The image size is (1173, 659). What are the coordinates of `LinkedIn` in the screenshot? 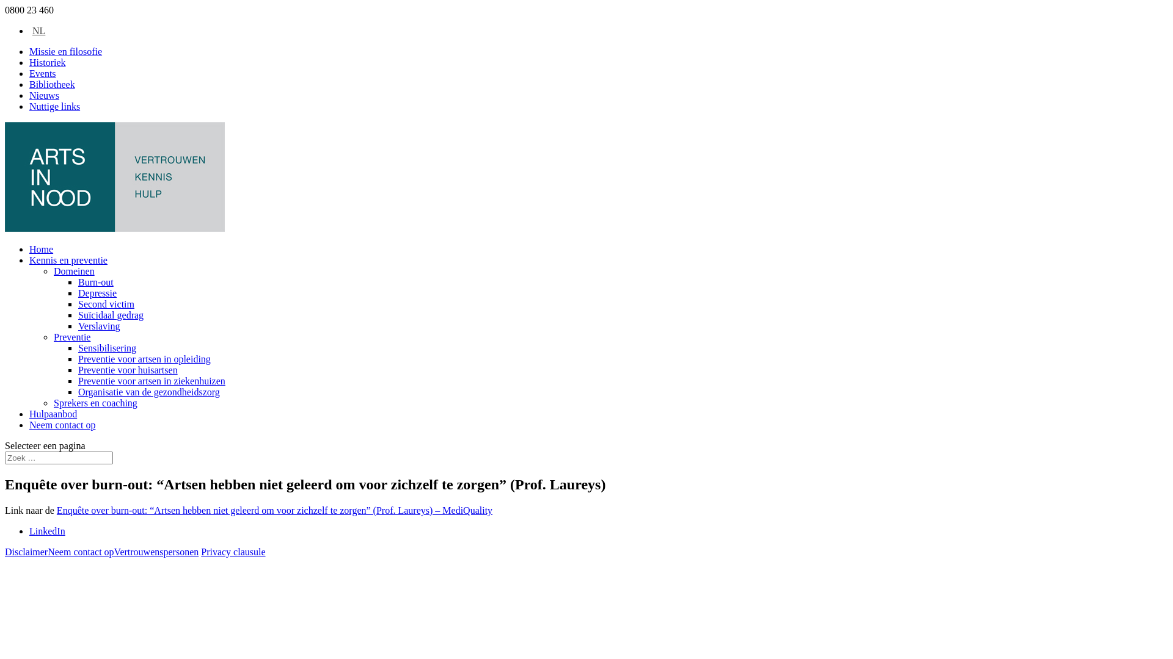 It's located at (48, 531).